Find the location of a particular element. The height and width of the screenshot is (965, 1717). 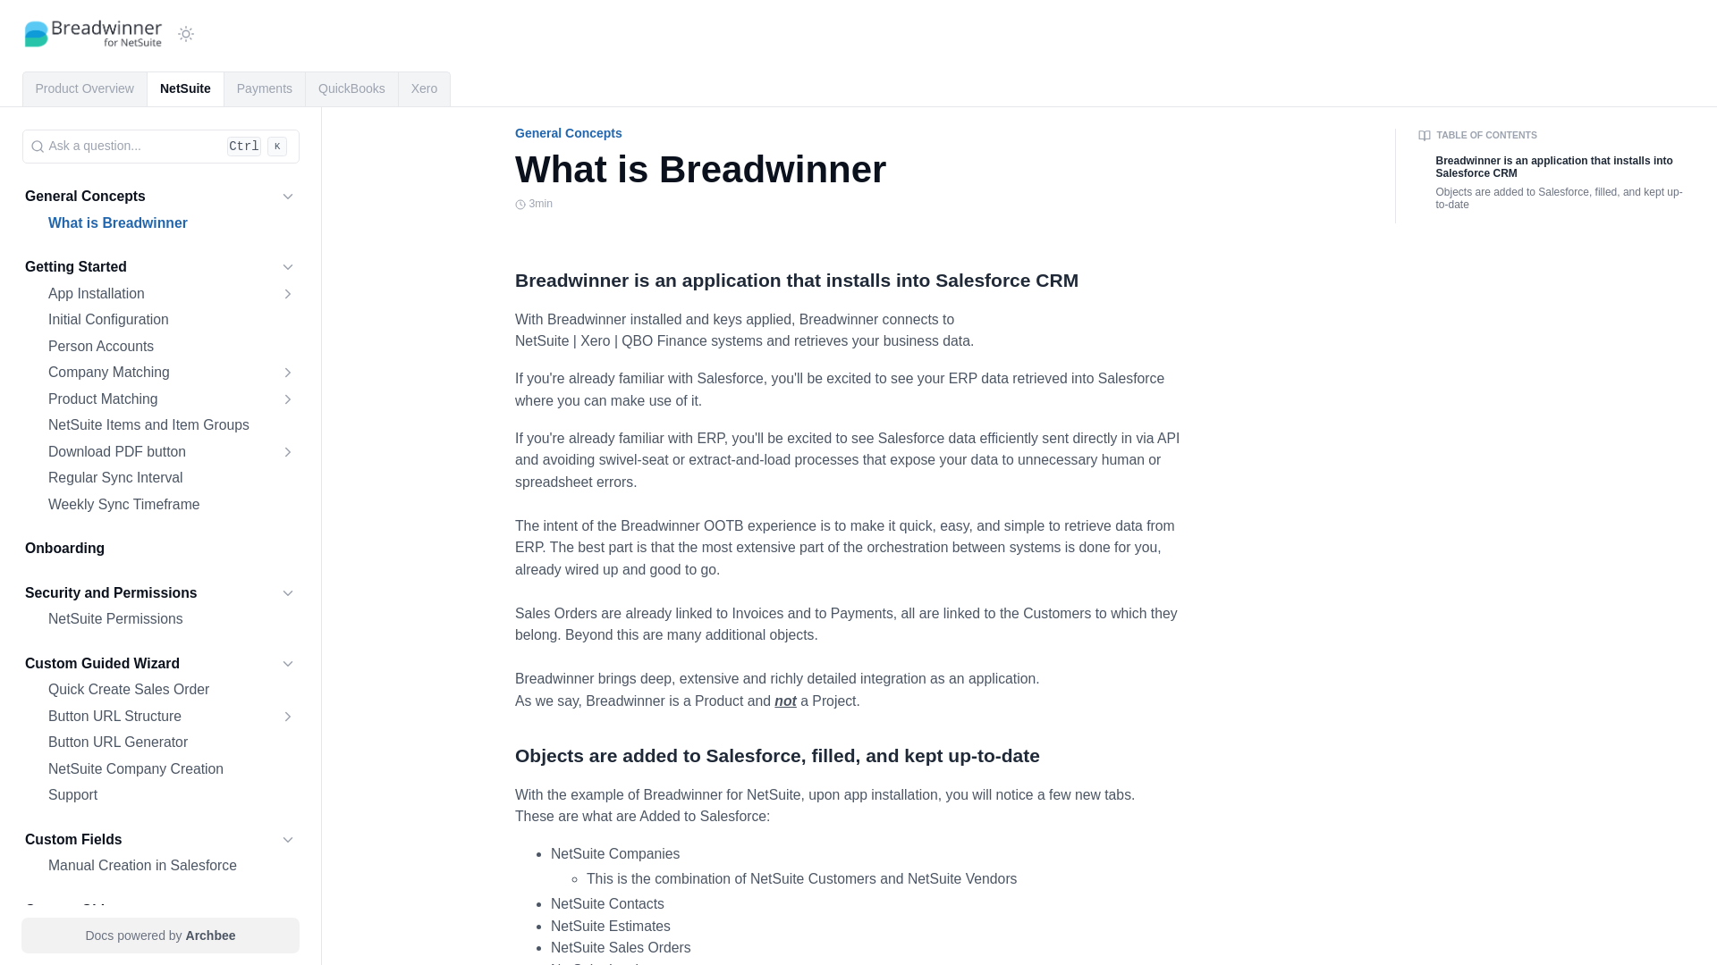

What is Breadwinner is located at coordinates (172, 223).